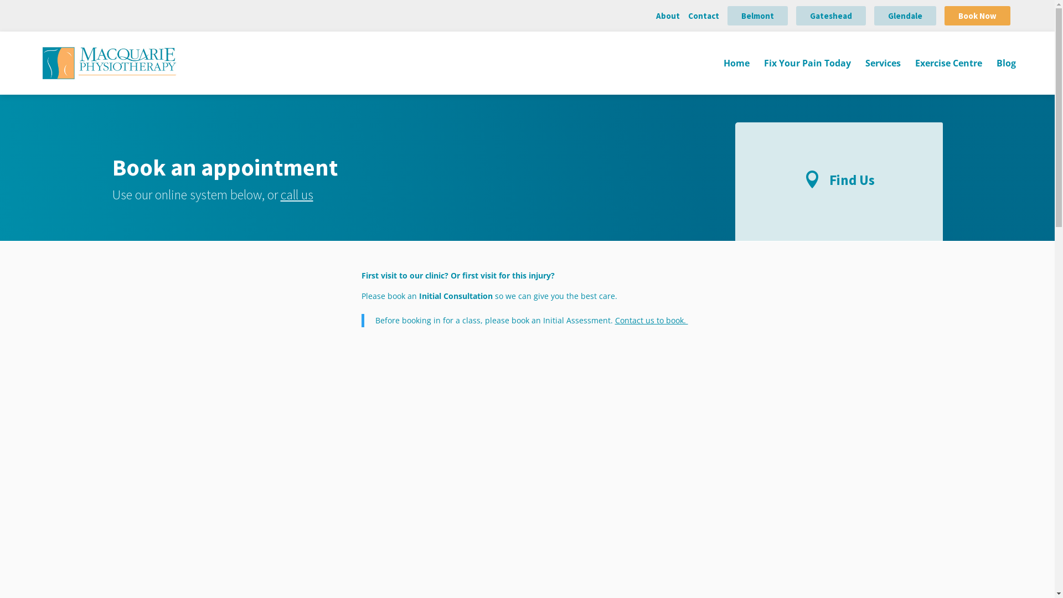  I want to click on Gateshead, so click(831, 16).